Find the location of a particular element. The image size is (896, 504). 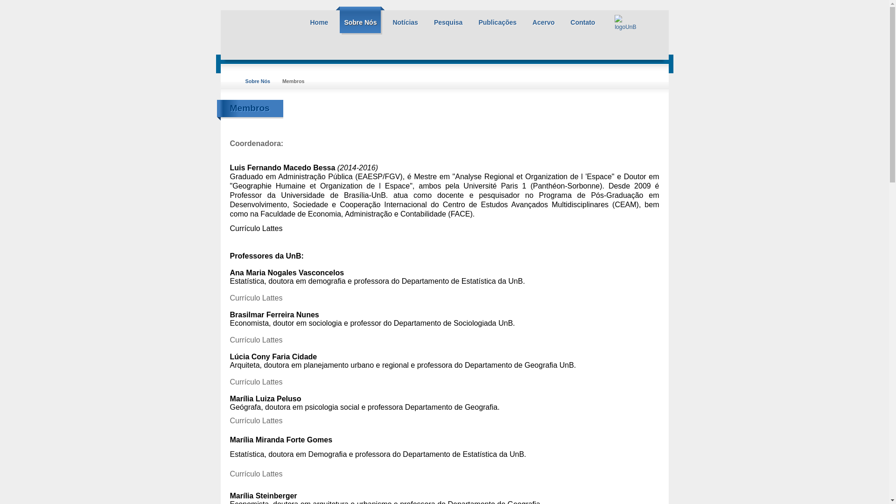

Acervo is located at coordinates (543, 21).